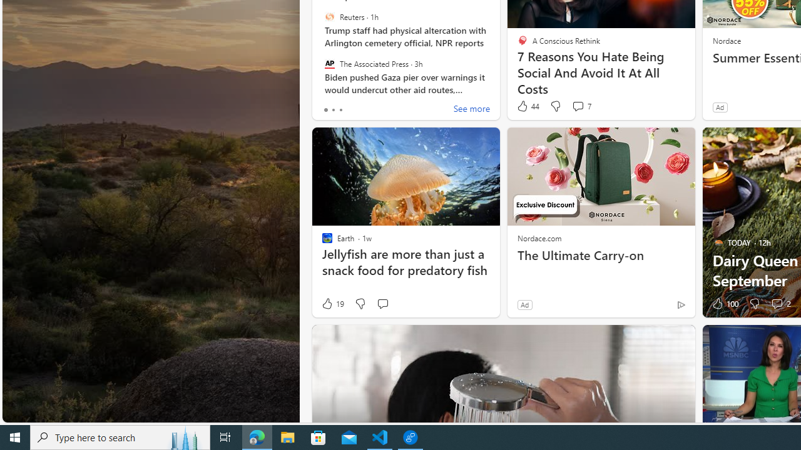 Image resolution: width=801 pixels, height=450 pixels. What do you see at coordinates (753, 304) in the screenshot?
I see `Dislike` at bounding box center [753, 304].